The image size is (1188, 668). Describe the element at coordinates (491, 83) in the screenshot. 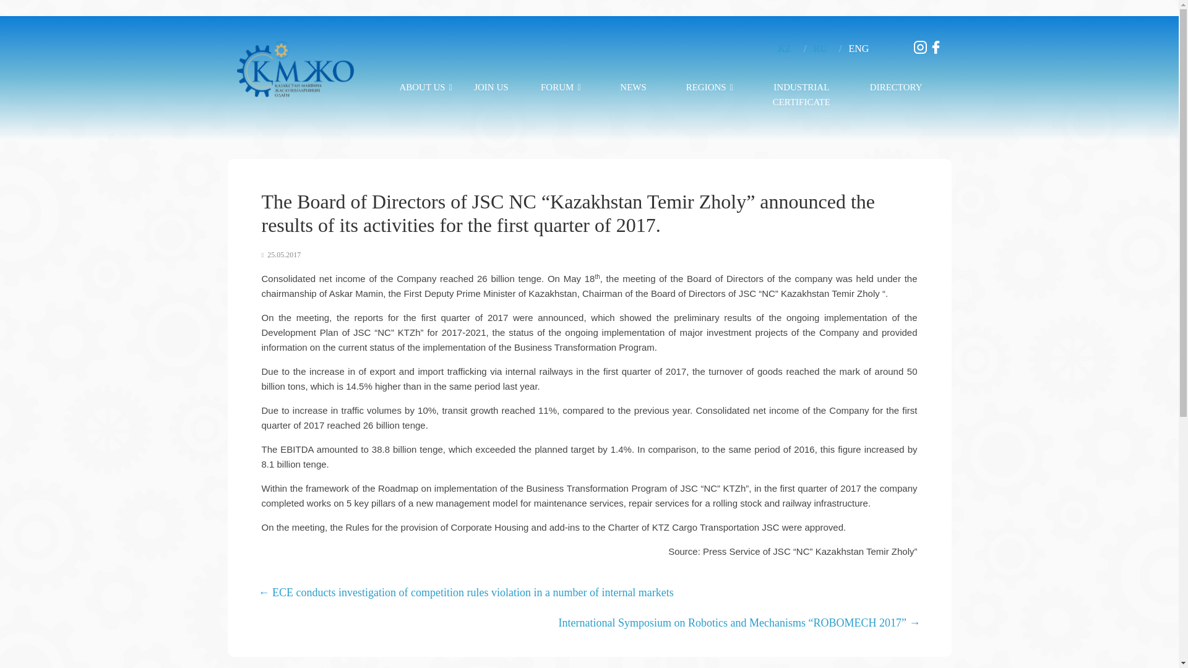

I see `JOIN US` at that location.